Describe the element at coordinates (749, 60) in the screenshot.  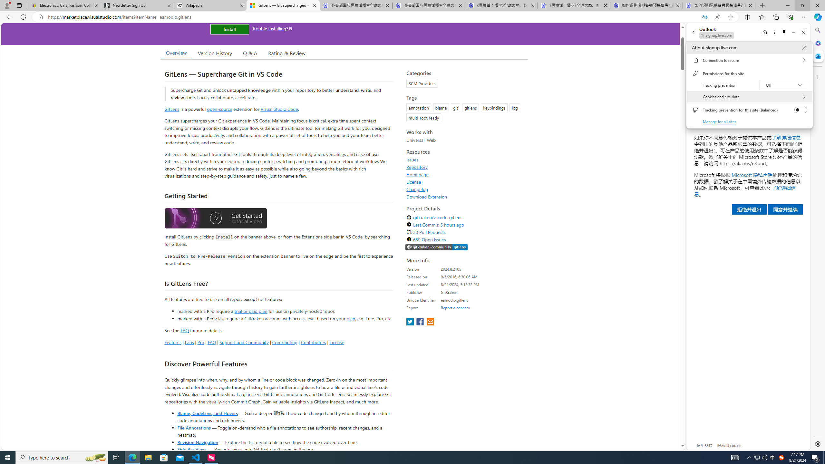
I see `Connection is secure` at that location.